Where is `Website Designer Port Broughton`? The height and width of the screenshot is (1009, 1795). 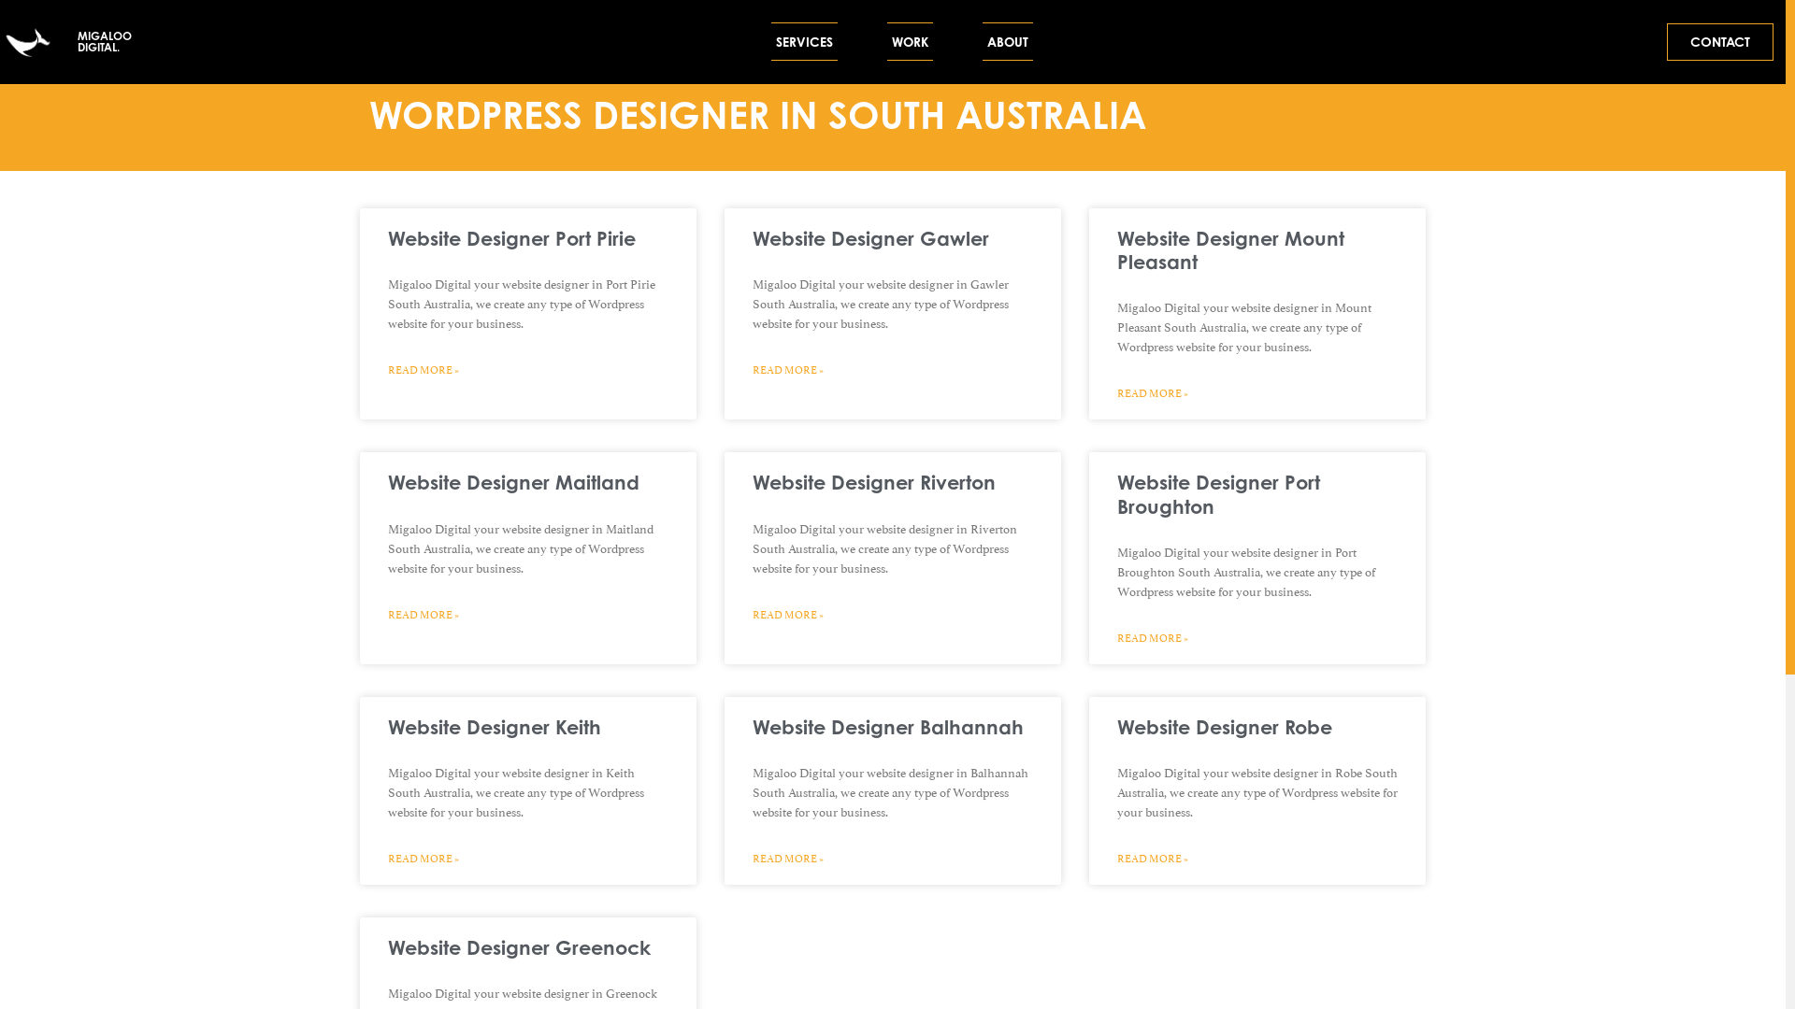
Website Designer Port Broughton is located at coordinates (1219, 493).